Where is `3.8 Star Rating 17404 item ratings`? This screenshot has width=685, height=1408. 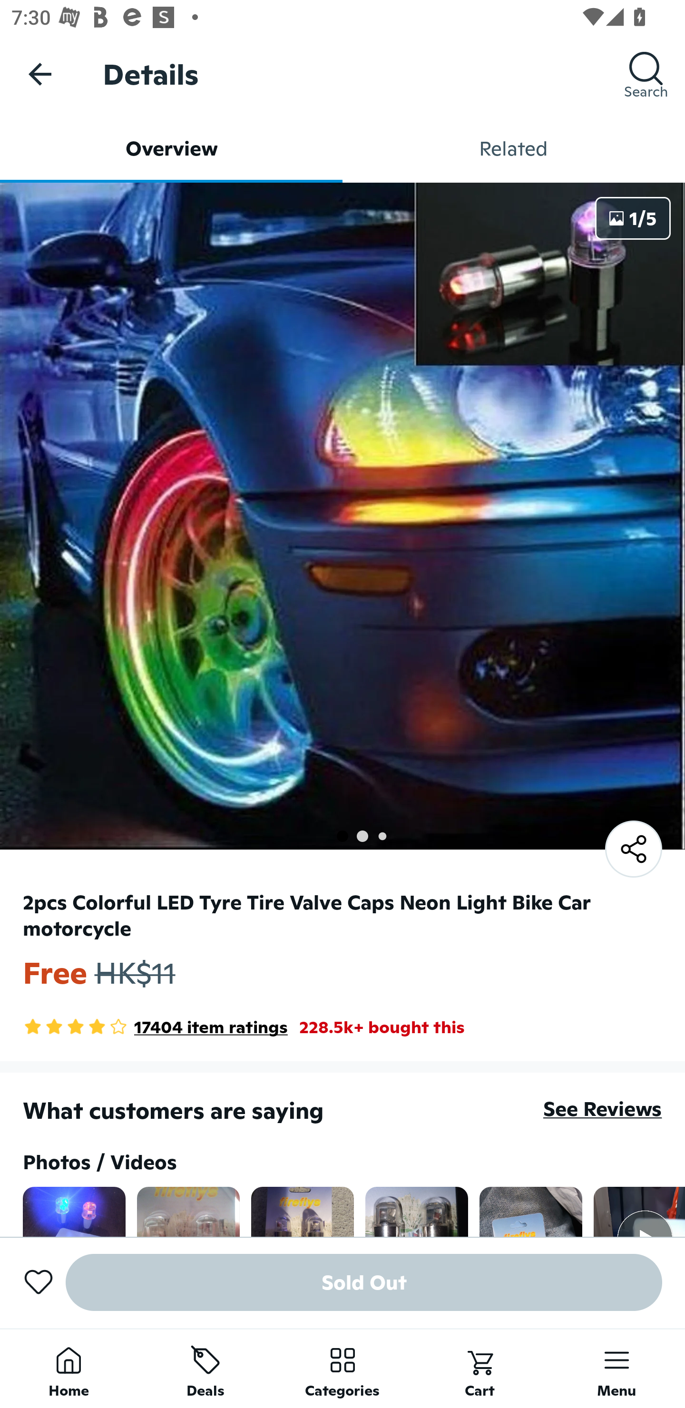 3.8 Star Rating 17404 item ratings is located at coordinates (155, 1027).